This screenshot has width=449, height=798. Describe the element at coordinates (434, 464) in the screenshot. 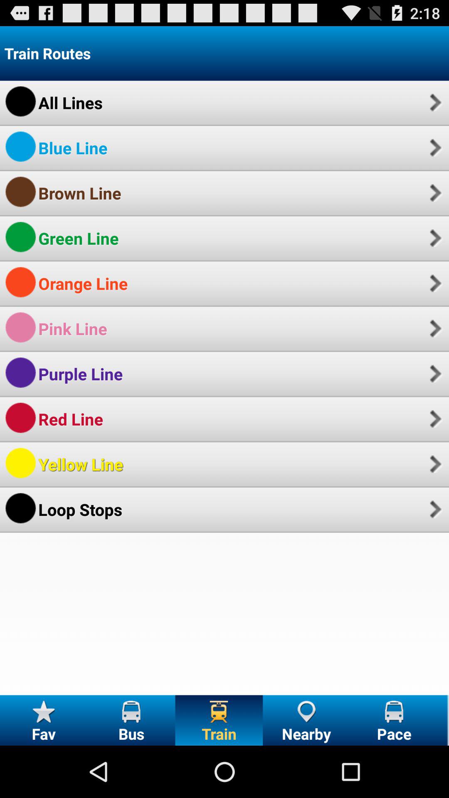

I see `launch item next to yellow line icon` at that location.